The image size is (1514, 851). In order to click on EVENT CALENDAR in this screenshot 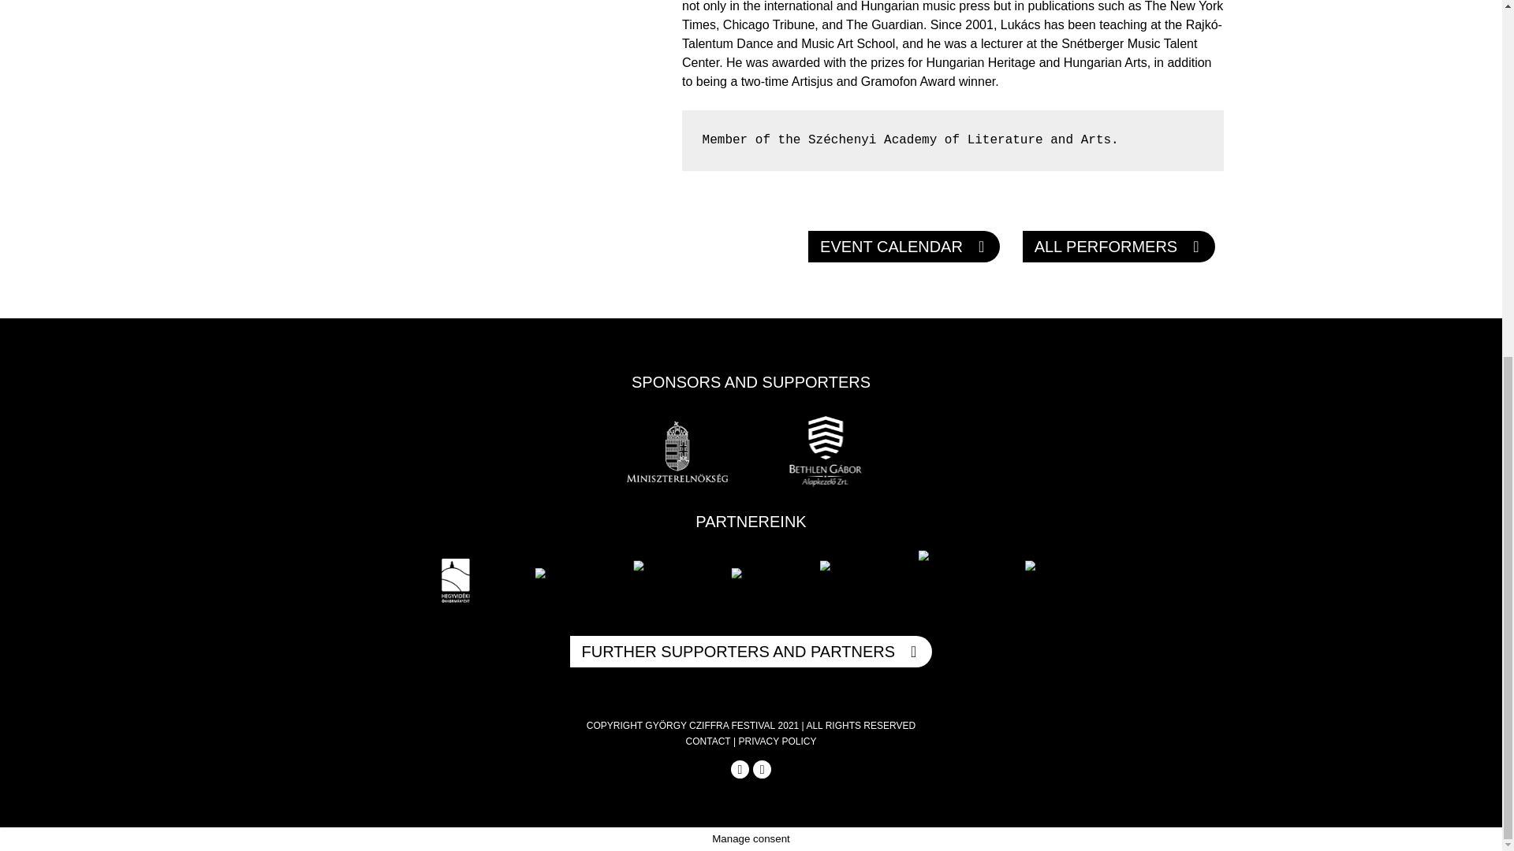, I will do `click(904, 246)`.